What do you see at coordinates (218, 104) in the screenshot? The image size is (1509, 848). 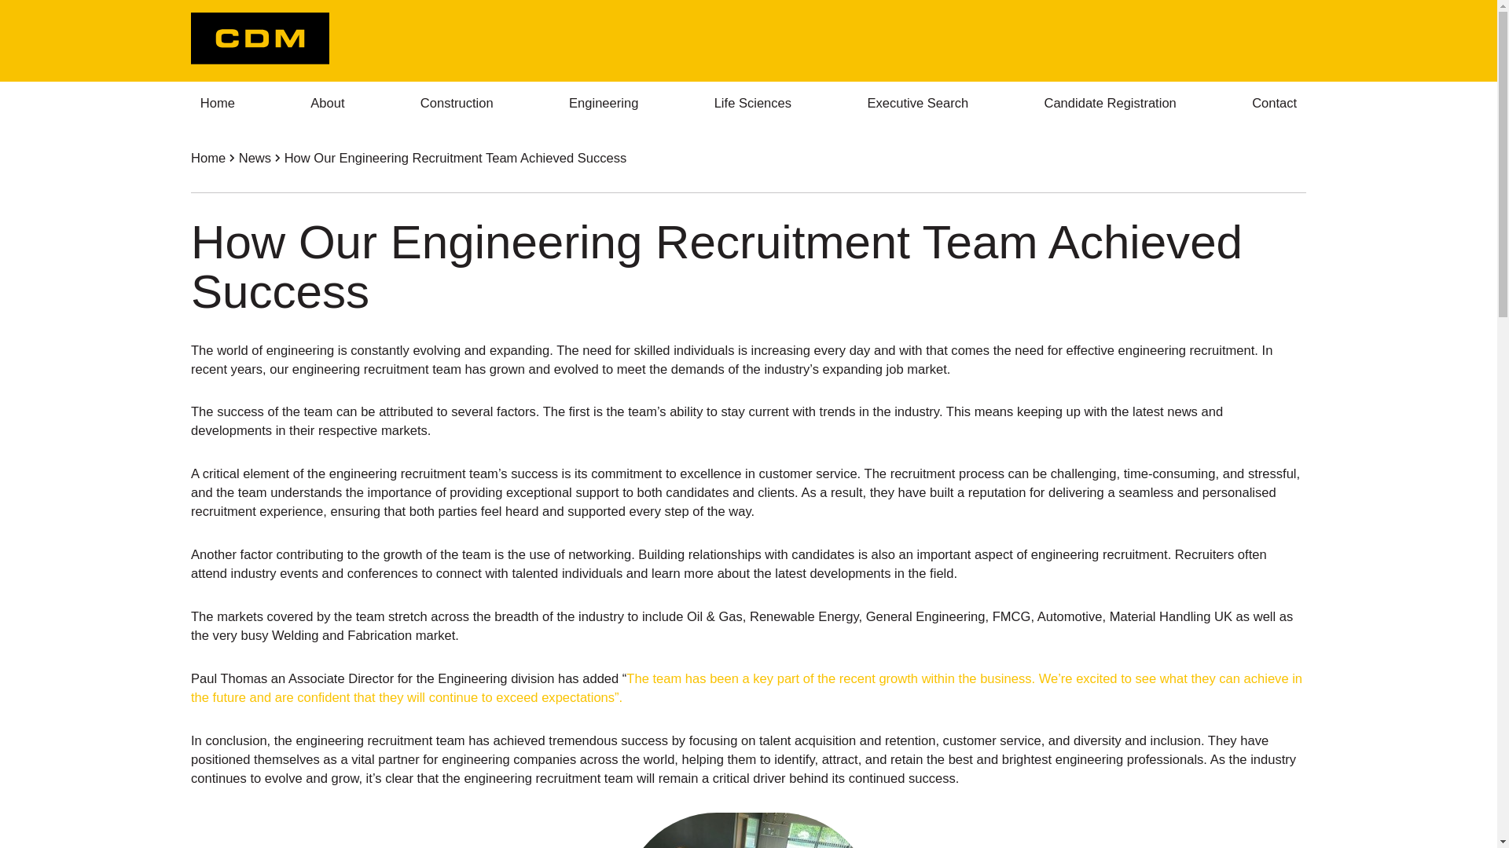 I see `Home` at bounding box center [218, 104].